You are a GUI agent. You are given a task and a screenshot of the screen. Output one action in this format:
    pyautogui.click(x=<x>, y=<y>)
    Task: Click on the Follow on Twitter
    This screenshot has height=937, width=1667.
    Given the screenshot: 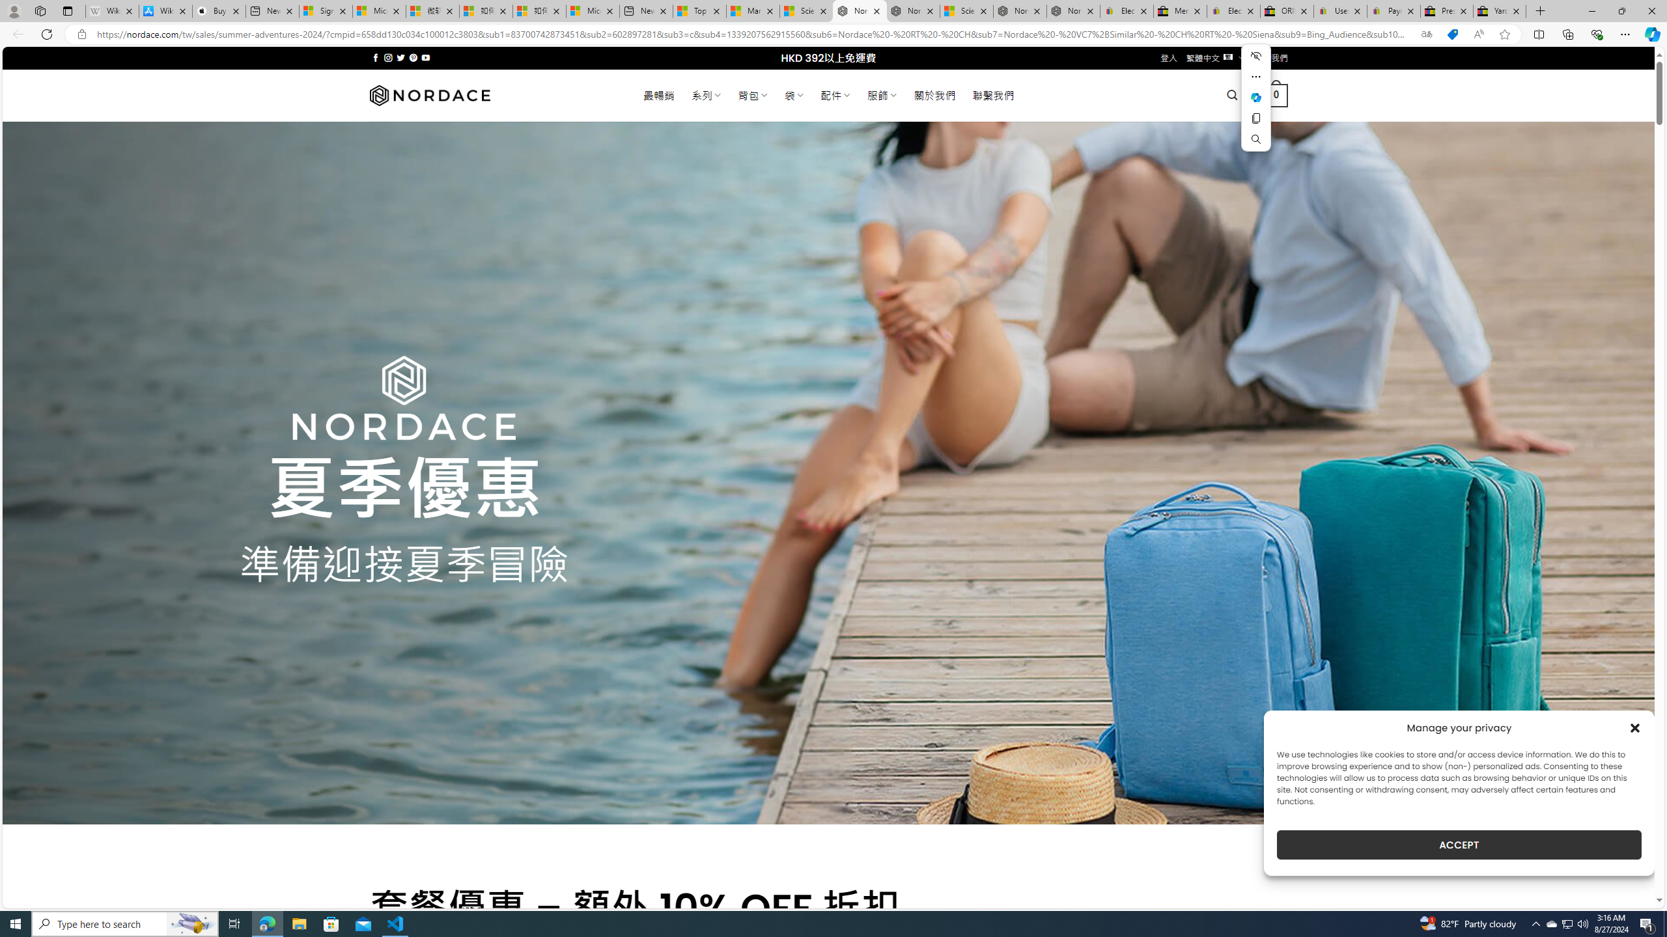 What is the action you would take?
    pyautogui.click(x=401, y=57)
    